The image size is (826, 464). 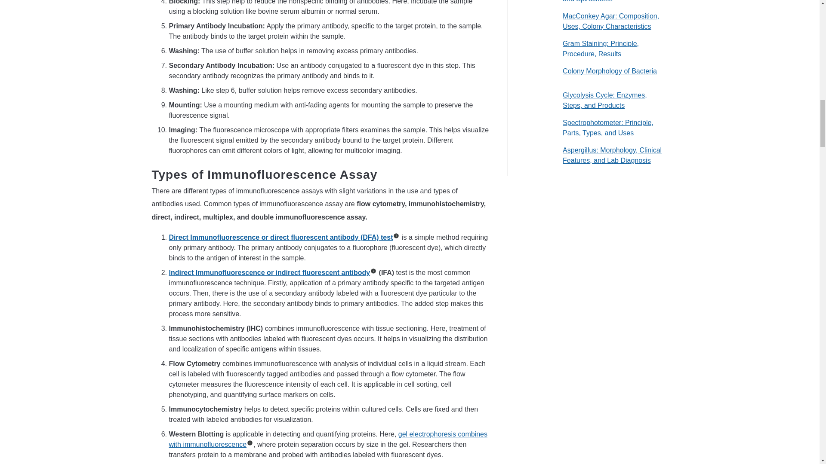 I want to click on gel electrophoresis combines with immunofluorescence, so click(x=328, y=439).